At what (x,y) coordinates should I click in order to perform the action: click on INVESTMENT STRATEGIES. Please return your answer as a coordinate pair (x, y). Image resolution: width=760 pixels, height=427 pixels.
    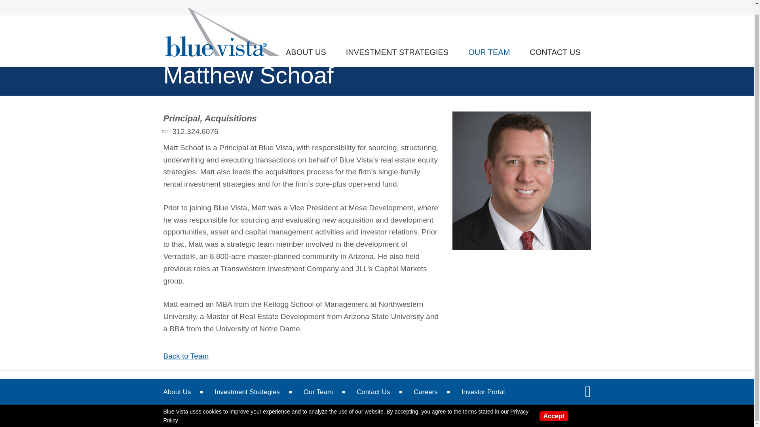
    Looking at the image, I should click on (397, 43).